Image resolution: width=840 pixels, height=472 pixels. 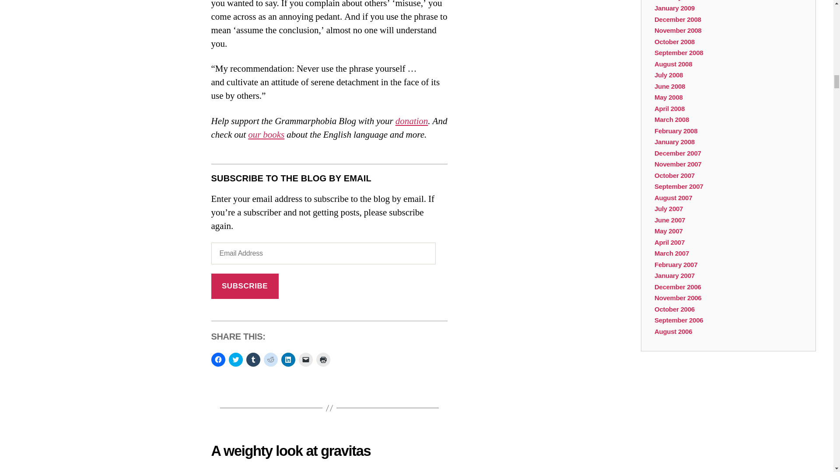 What do you see at coordinates (287, 359) in the screenshot?
I see `Click to share on LinkedIn` at bounding box center [287, 359].